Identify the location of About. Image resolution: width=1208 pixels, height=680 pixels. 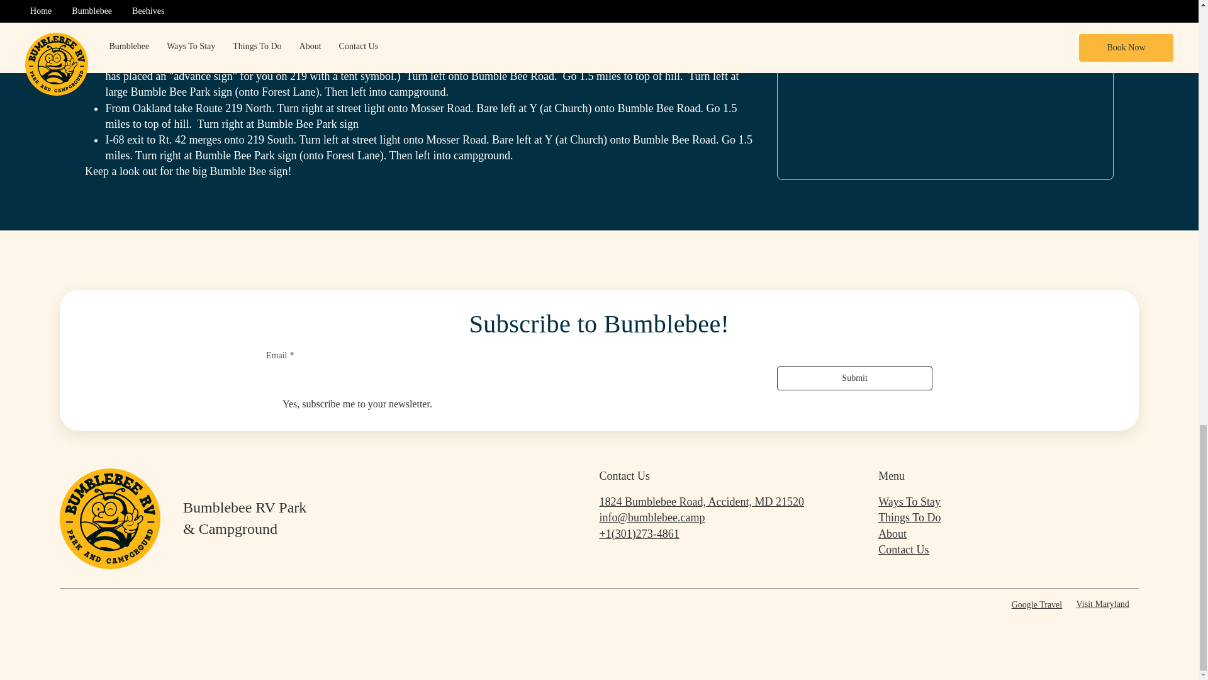
(892, 533).